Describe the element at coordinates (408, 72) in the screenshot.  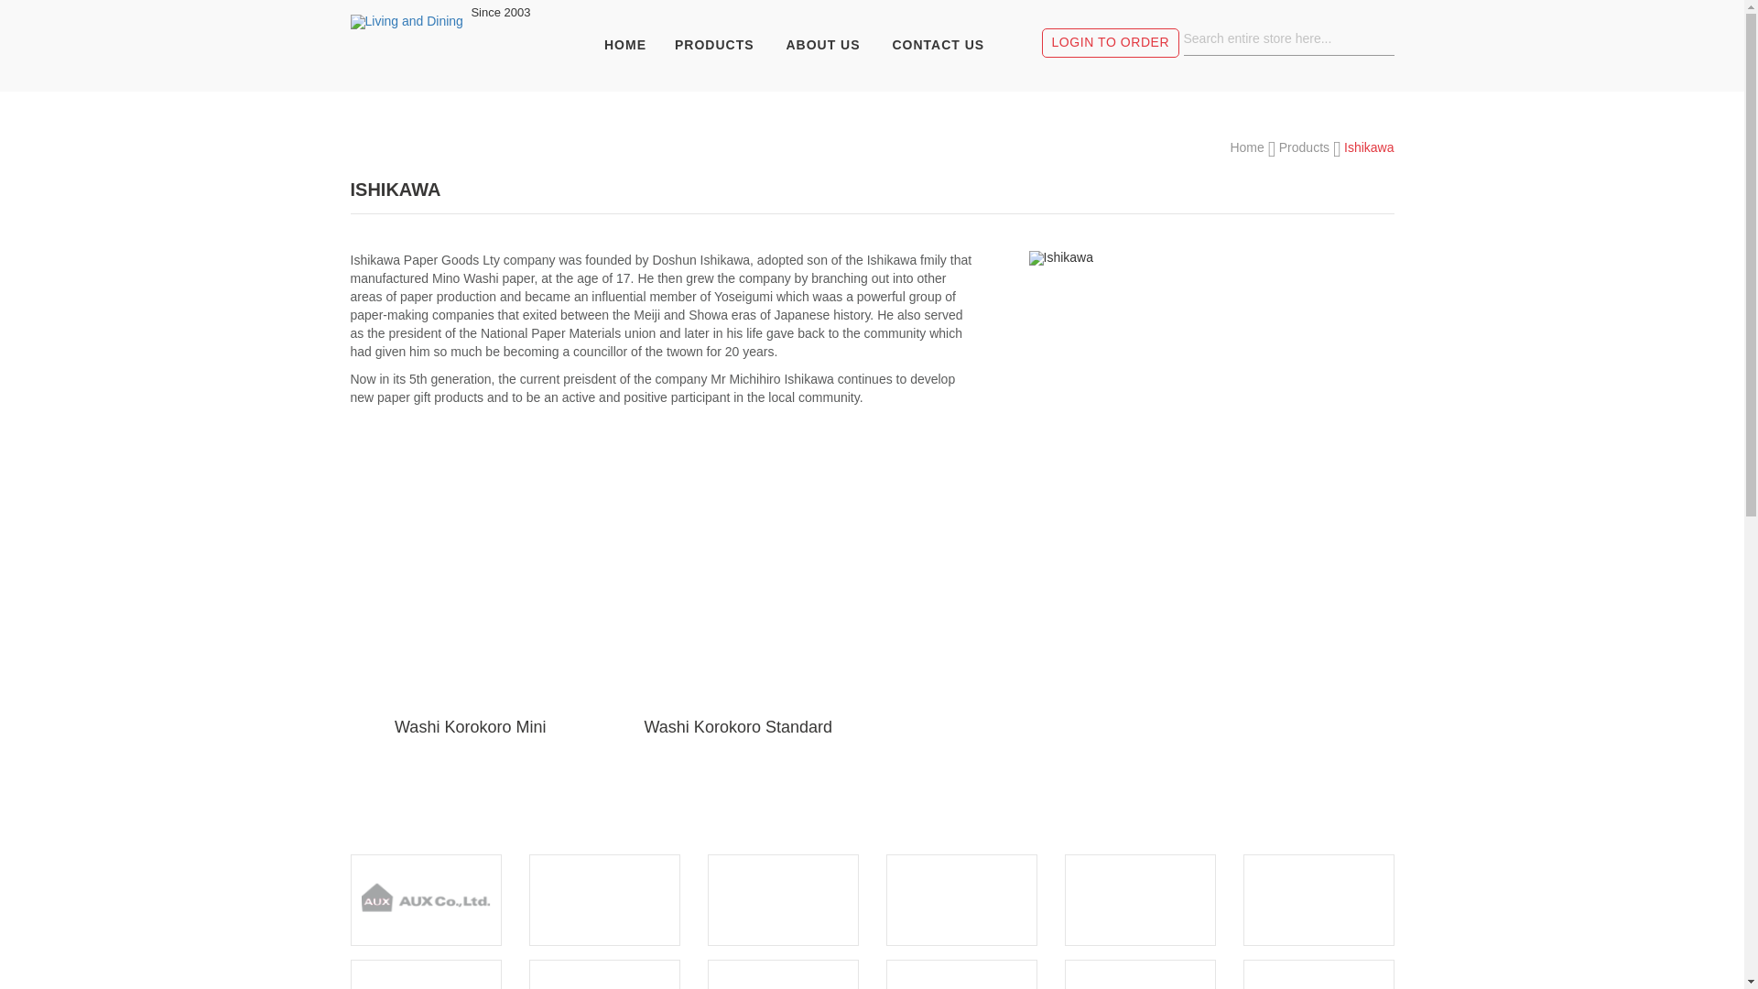
I see `Living and Dining` at that location.